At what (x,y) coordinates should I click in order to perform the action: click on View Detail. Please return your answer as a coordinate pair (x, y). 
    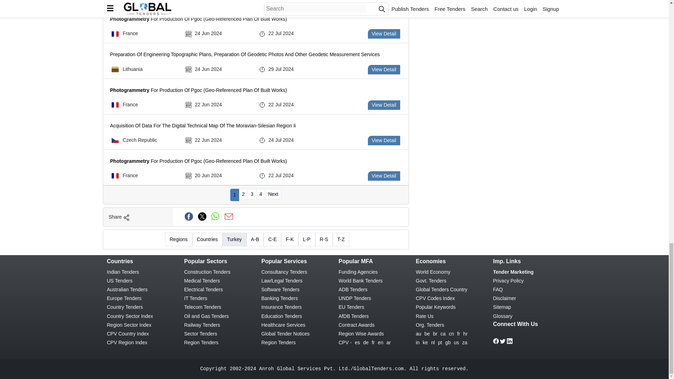
    Looking at the image, I should click on (384, 69).